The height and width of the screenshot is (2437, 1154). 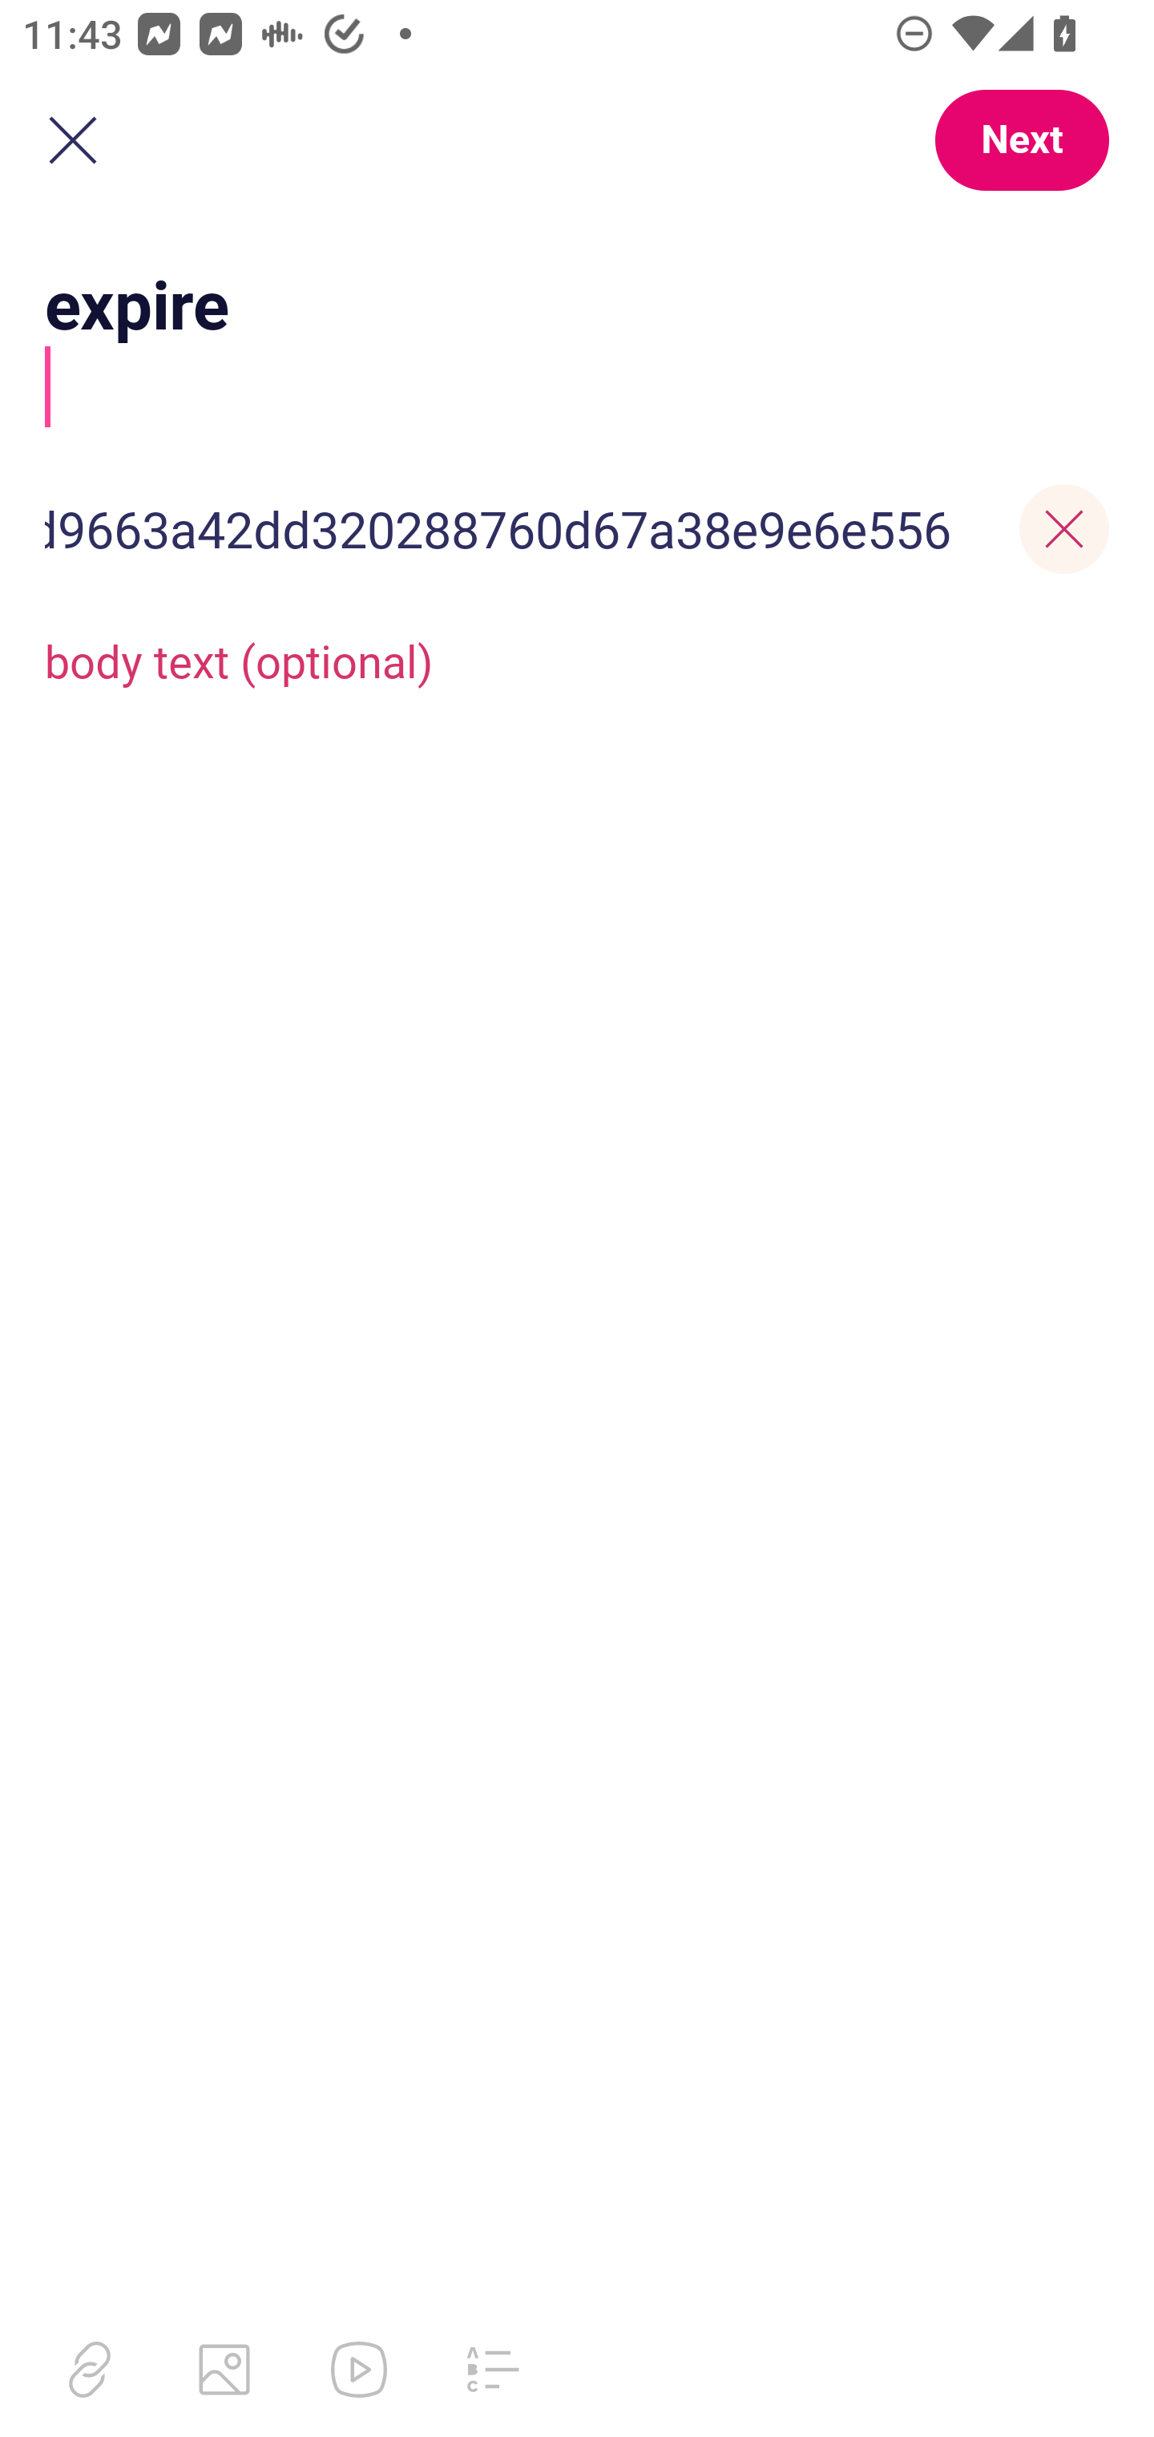 I want to click on Next, so click(x=1021, y=139).